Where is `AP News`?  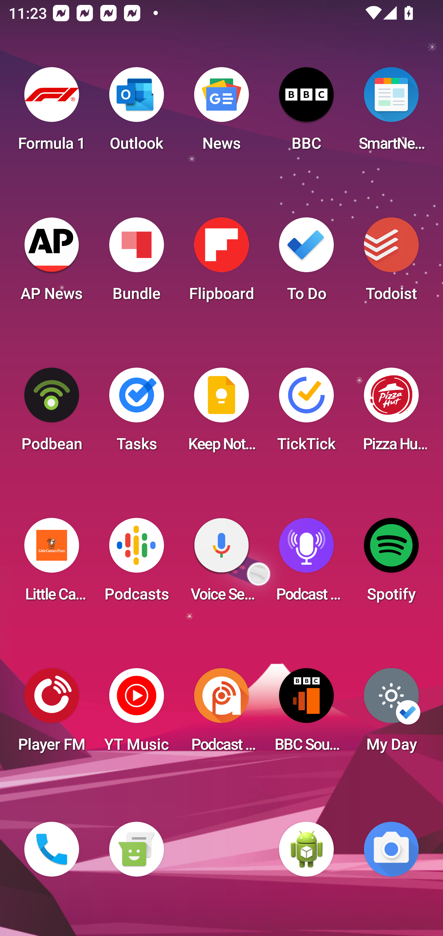
AP News is located at coordinates (52, 263).